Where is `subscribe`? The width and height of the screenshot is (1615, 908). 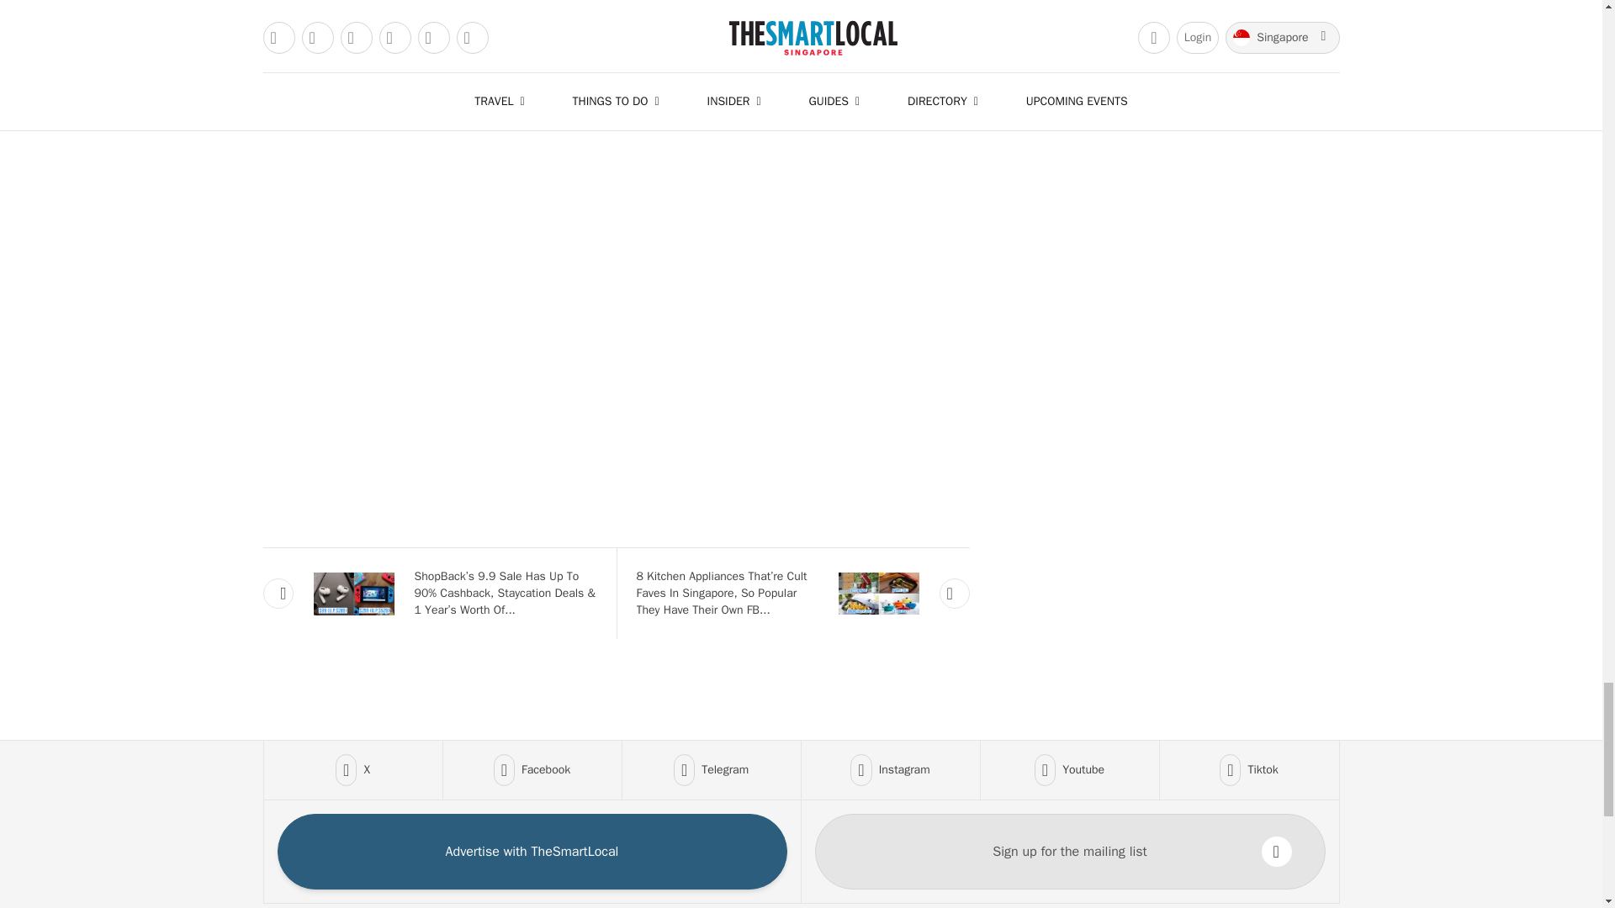 subscribe is located at coordinates (615, 16).